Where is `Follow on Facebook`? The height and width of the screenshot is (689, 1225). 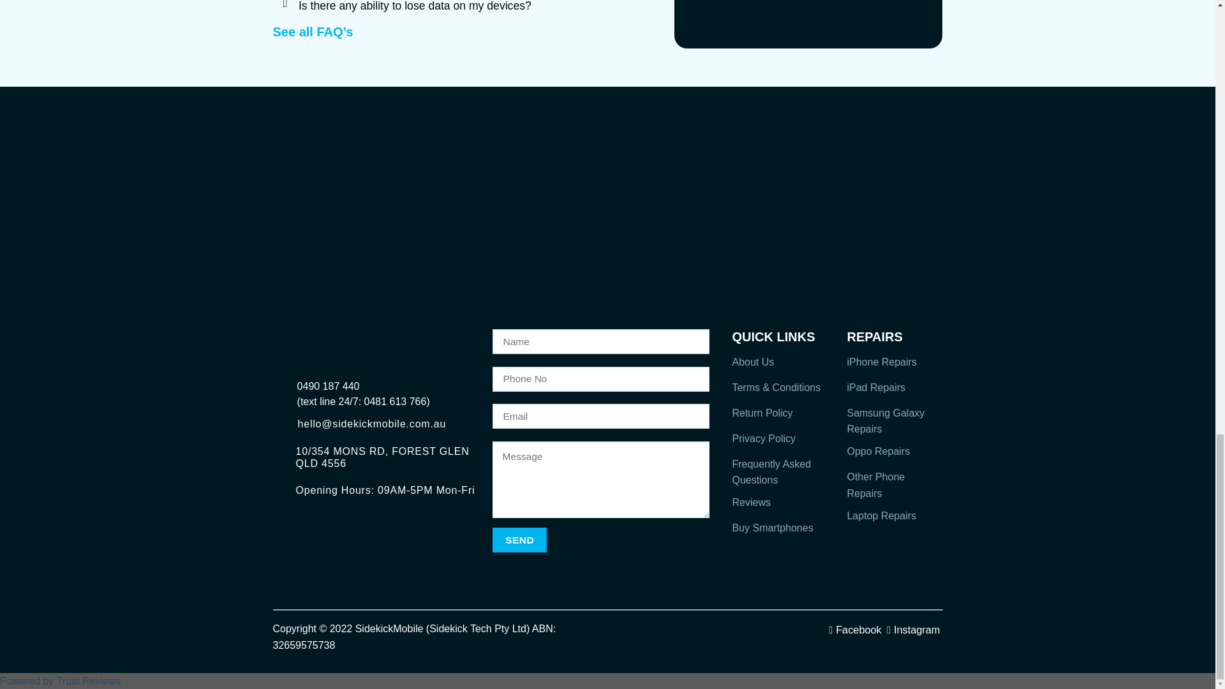
Follow on Facebook is located at coordinates (855, 629).